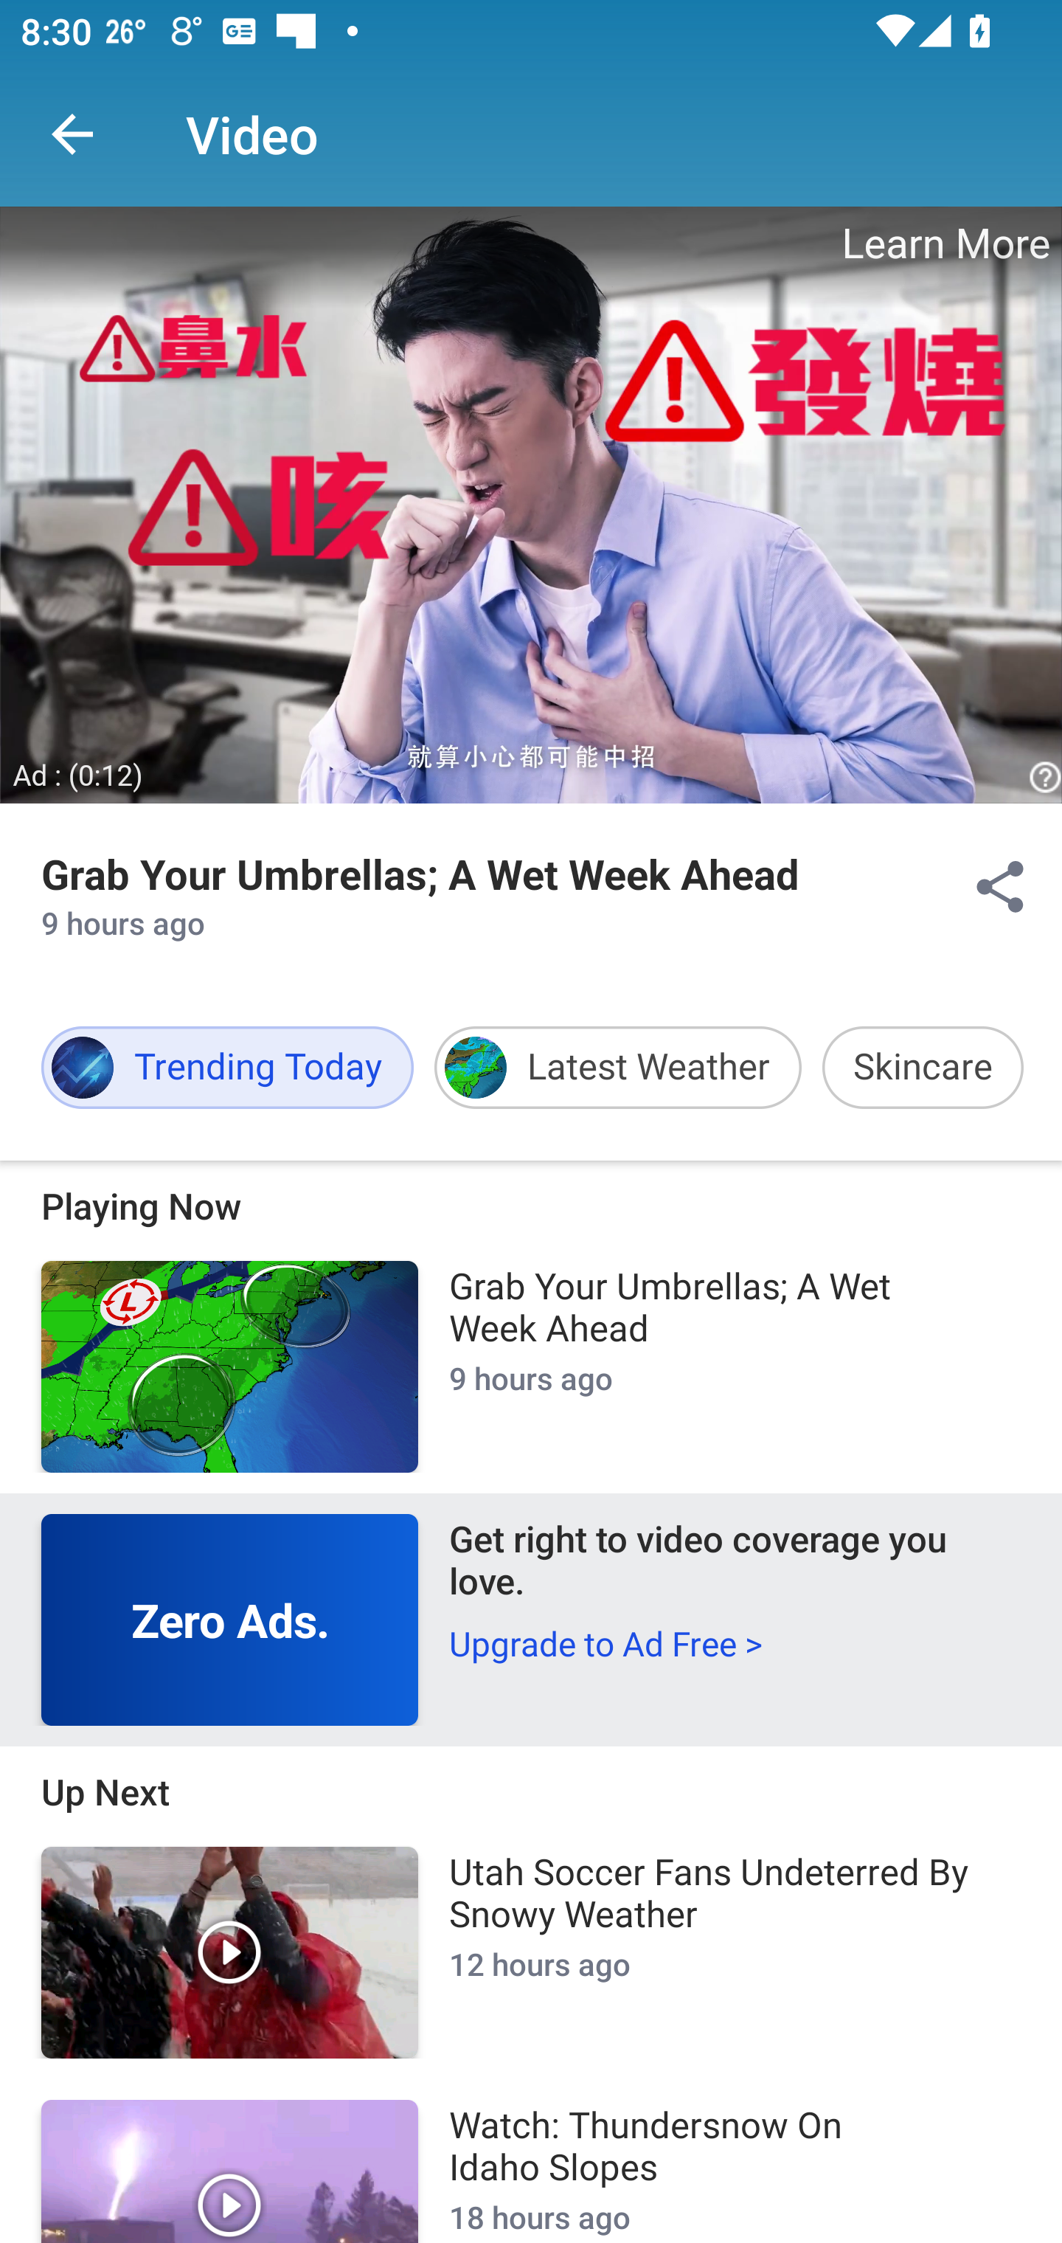 The height and width of the screenshot is (2243, 1062). I want to click on Play, so click(230, 1952).